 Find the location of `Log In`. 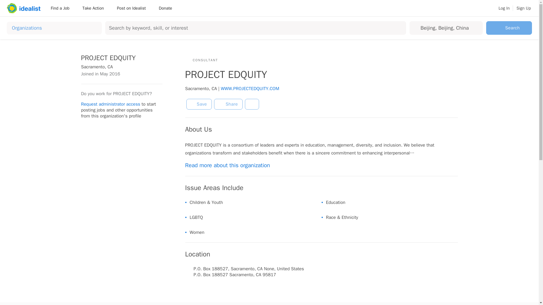

Log In is located at coordinates (504, 8).